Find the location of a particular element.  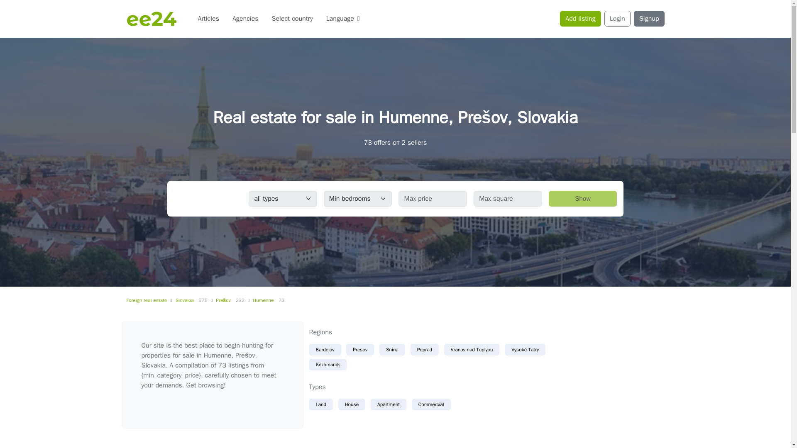

Kezhmarok is located at coordinates (327, 365).